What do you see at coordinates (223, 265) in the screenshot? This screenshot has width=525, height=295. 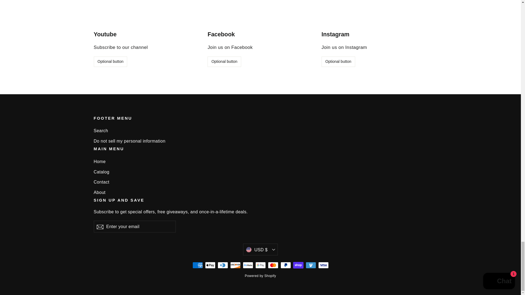 I see `Diners Club` at bounding box center [223, 265].